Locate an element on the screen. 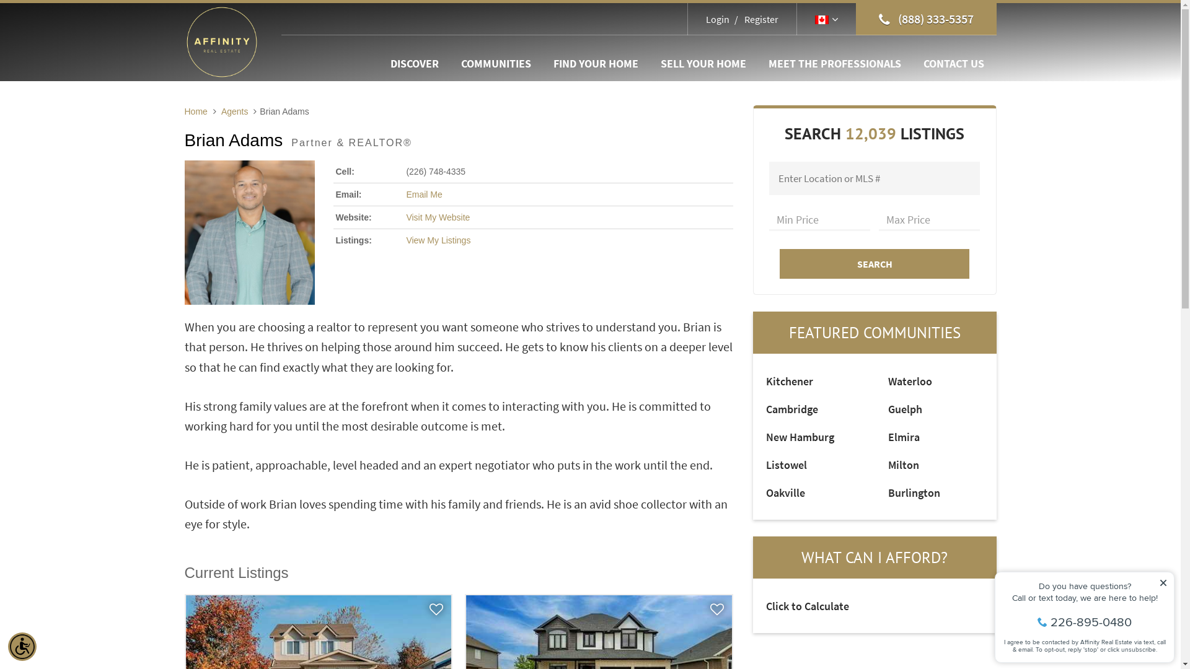 The width and height of the screenshot is (1190, 669). Select Language is located at coordinates (827, 19).